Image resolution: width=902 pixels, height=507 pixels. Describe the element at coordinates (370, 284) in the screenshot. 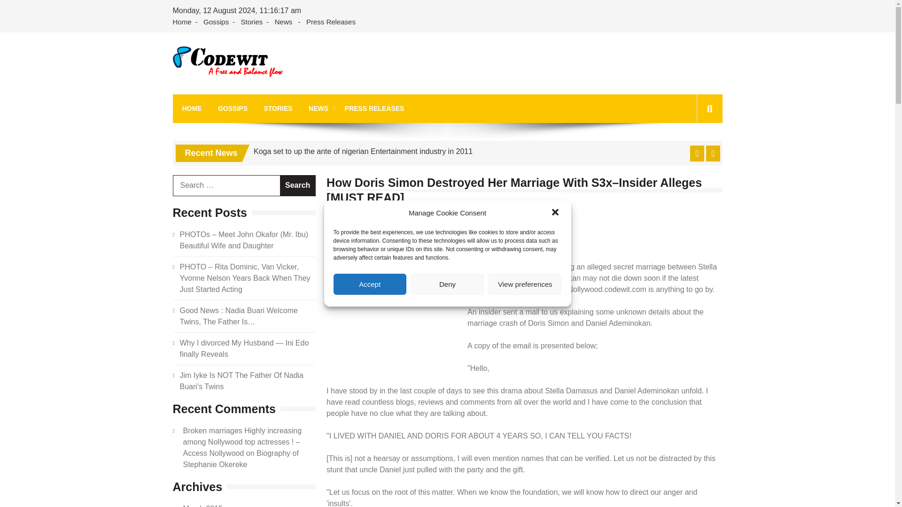

I see `Accept` at that location.